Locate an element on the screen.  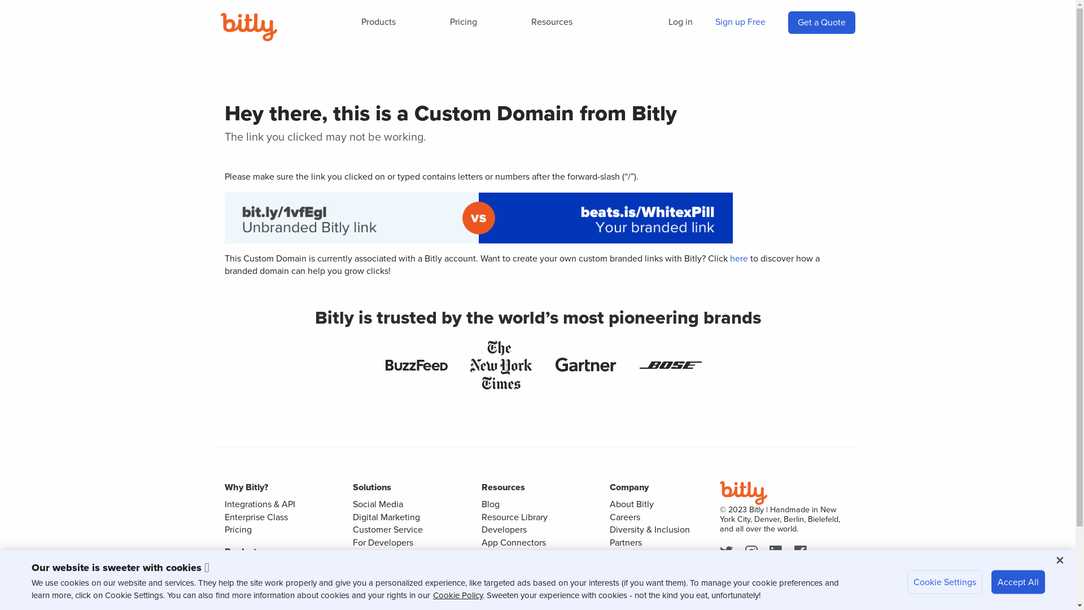
Press is located at coordinates (620, 555).